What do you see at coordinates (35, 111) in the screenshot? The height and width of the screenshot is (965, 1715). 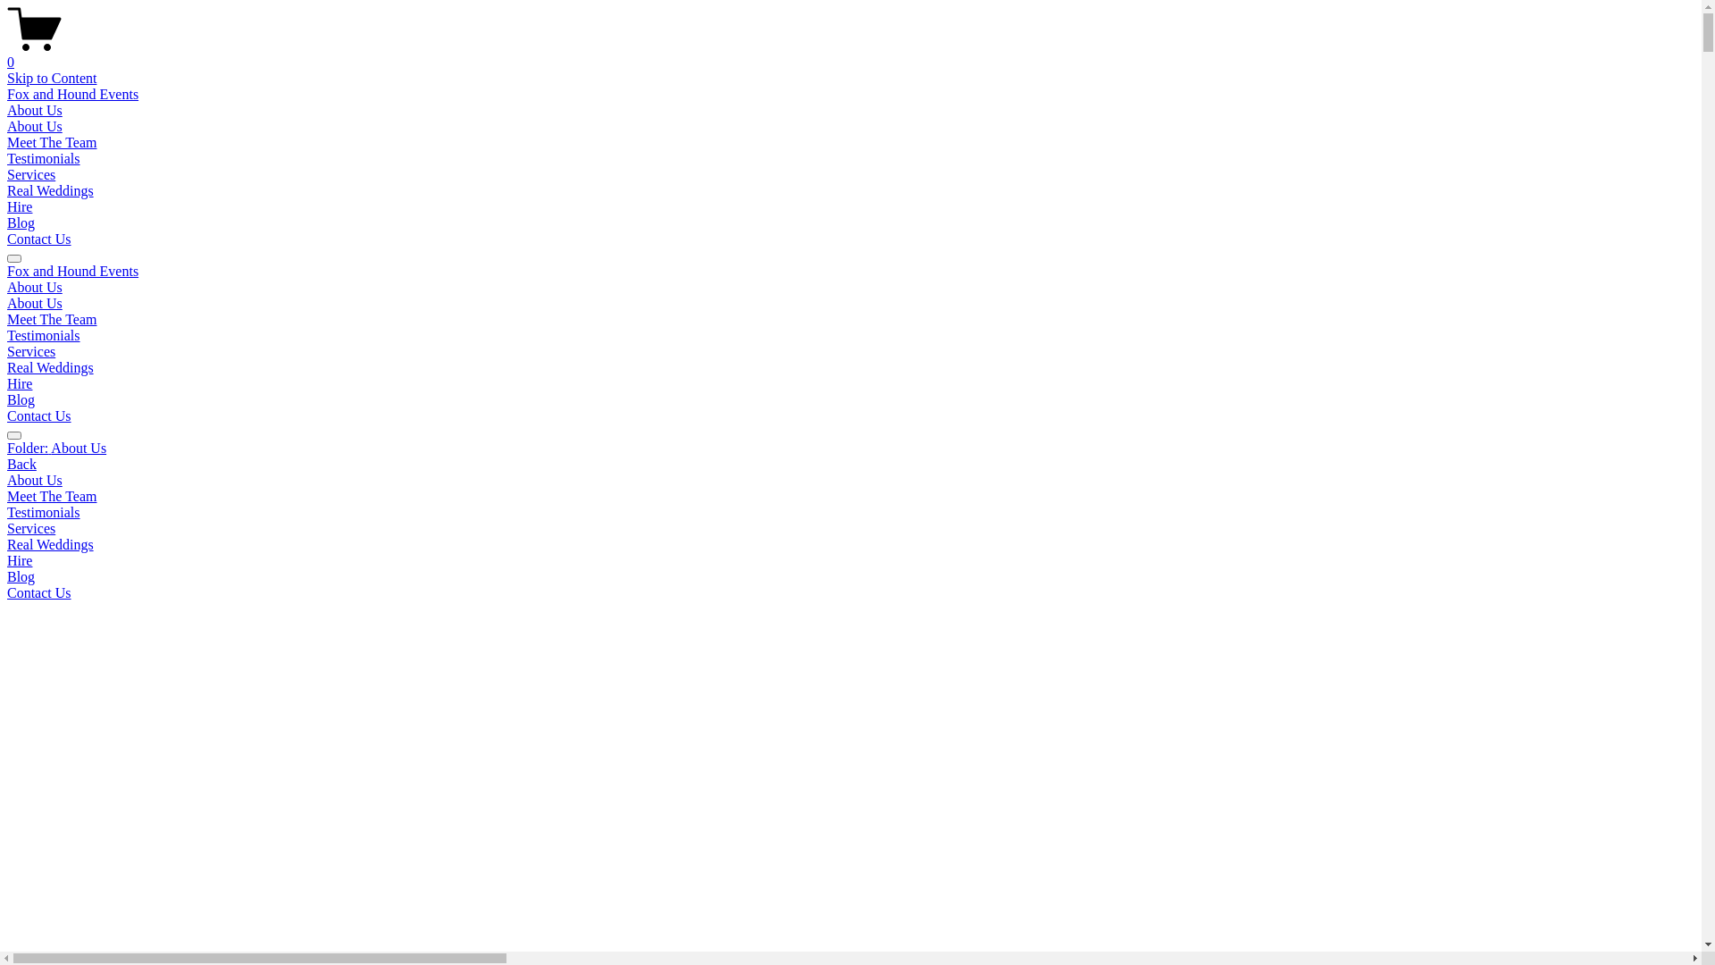 I see `About Us` at bounding box center [35, 111].